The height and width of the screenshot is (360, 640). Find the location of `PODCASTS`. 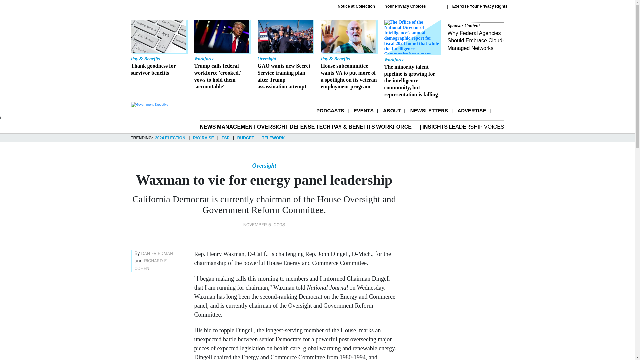

PODCASTS is located at coordinates (330, 110).